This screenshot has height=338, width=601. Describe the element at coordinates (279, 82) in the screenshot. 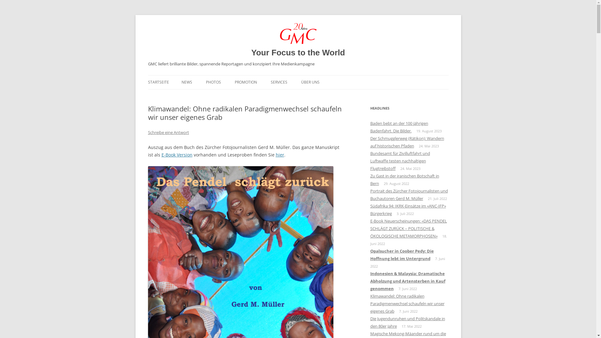

I see `SERVICES` at that location.